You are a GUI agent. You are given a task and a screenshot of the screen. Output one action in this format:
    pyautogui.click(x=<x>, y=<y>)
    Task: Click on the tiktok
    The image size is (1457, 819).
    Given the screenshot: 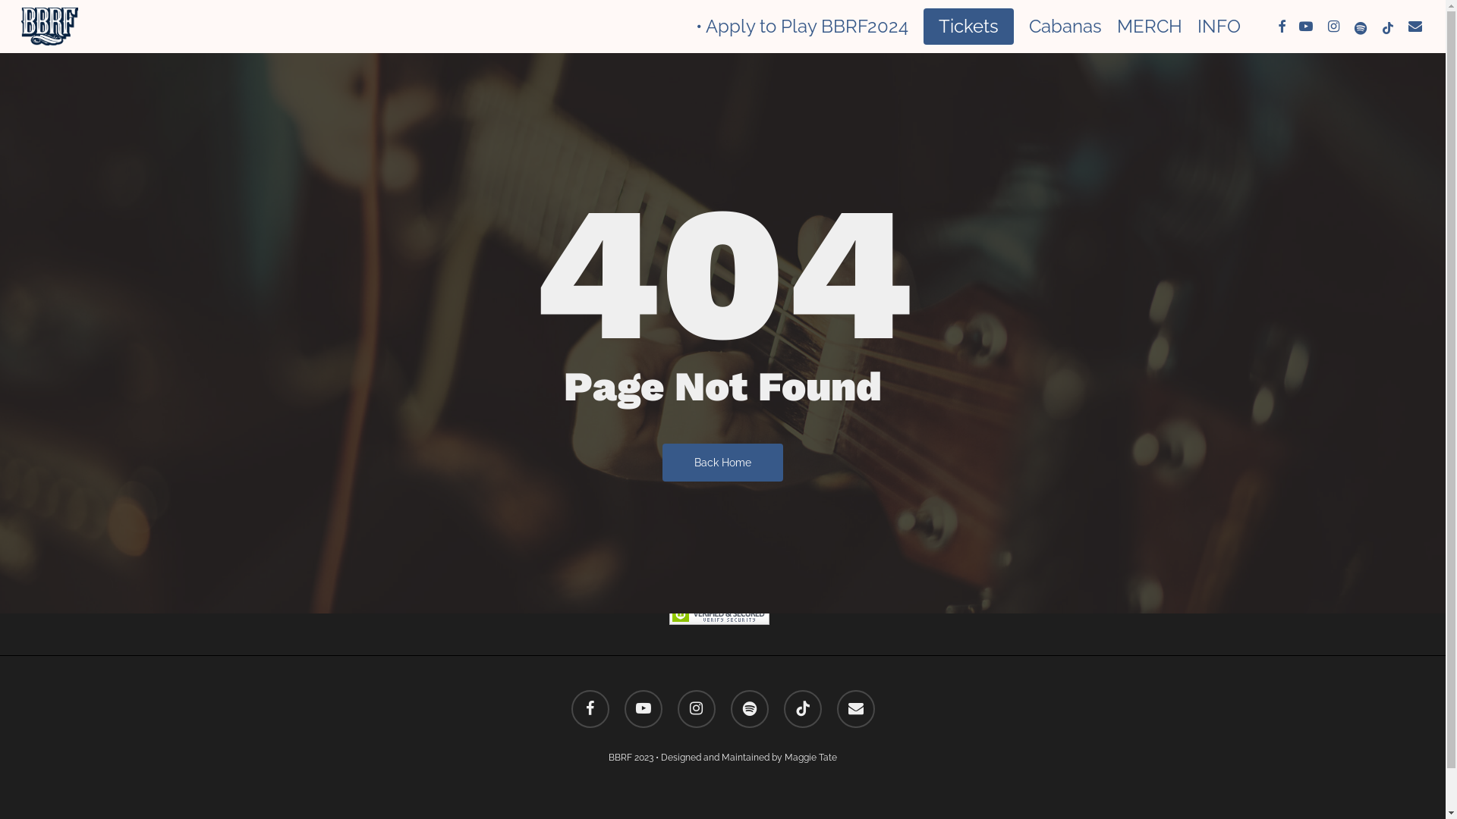 What is the action you would take?
    pyautogui.click(x=1388, y=27)
    